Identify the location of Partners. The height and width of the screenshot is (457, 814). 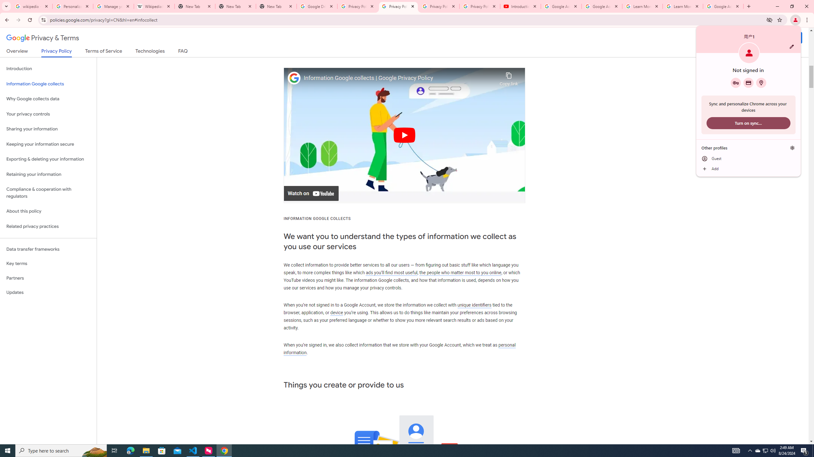
(48, 278).